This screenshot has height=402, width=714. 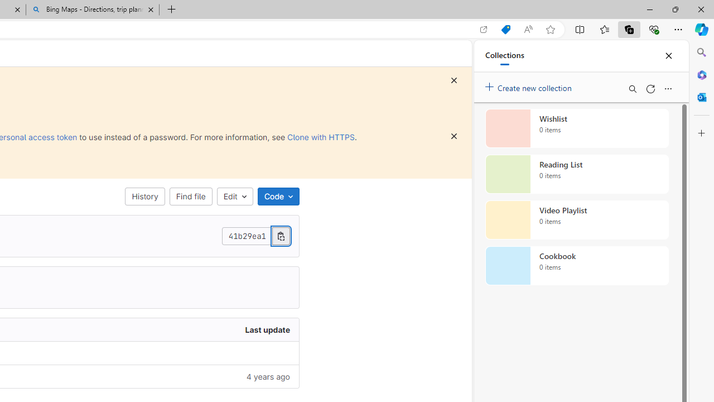 I want to click on Reading List collection, 0 items, so click(x=577, y=174).